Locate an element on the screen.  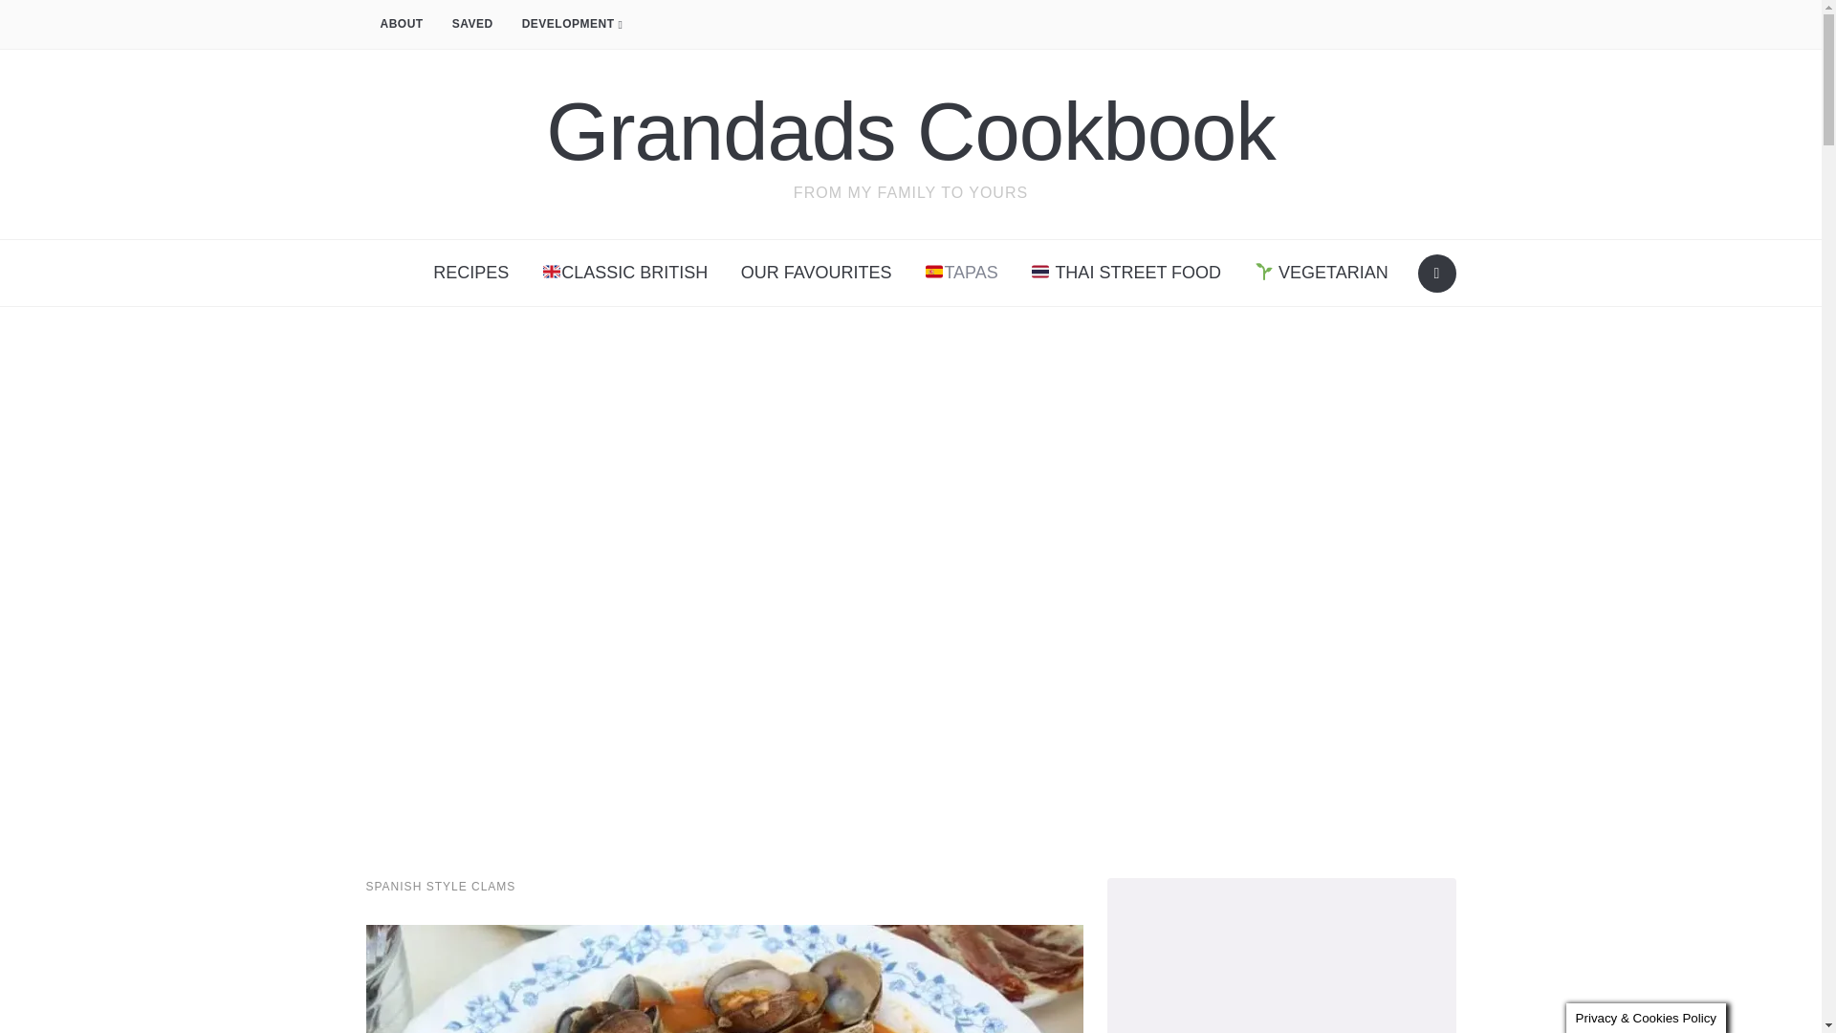
Grandads Cookbook is located at coordinates (910, 130).